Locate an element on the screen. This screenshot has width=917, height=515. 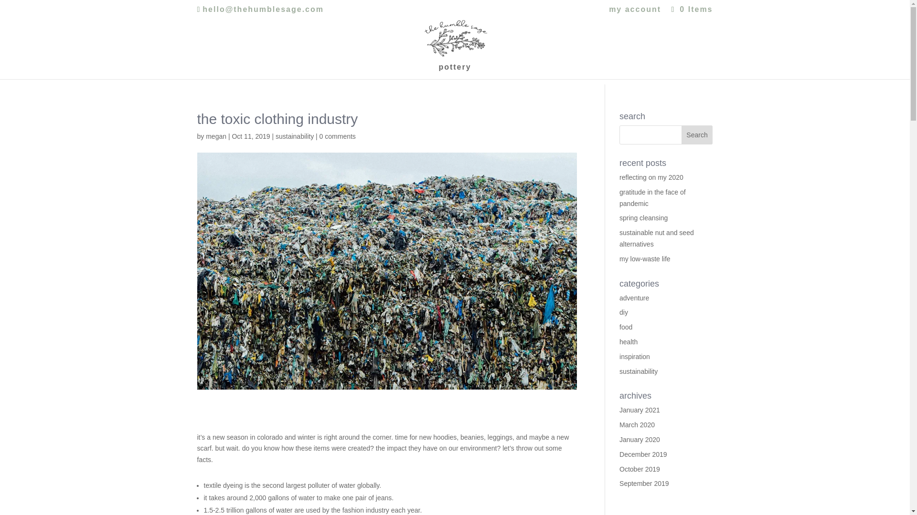
my low-waste life is located at coordinates (645, 258).